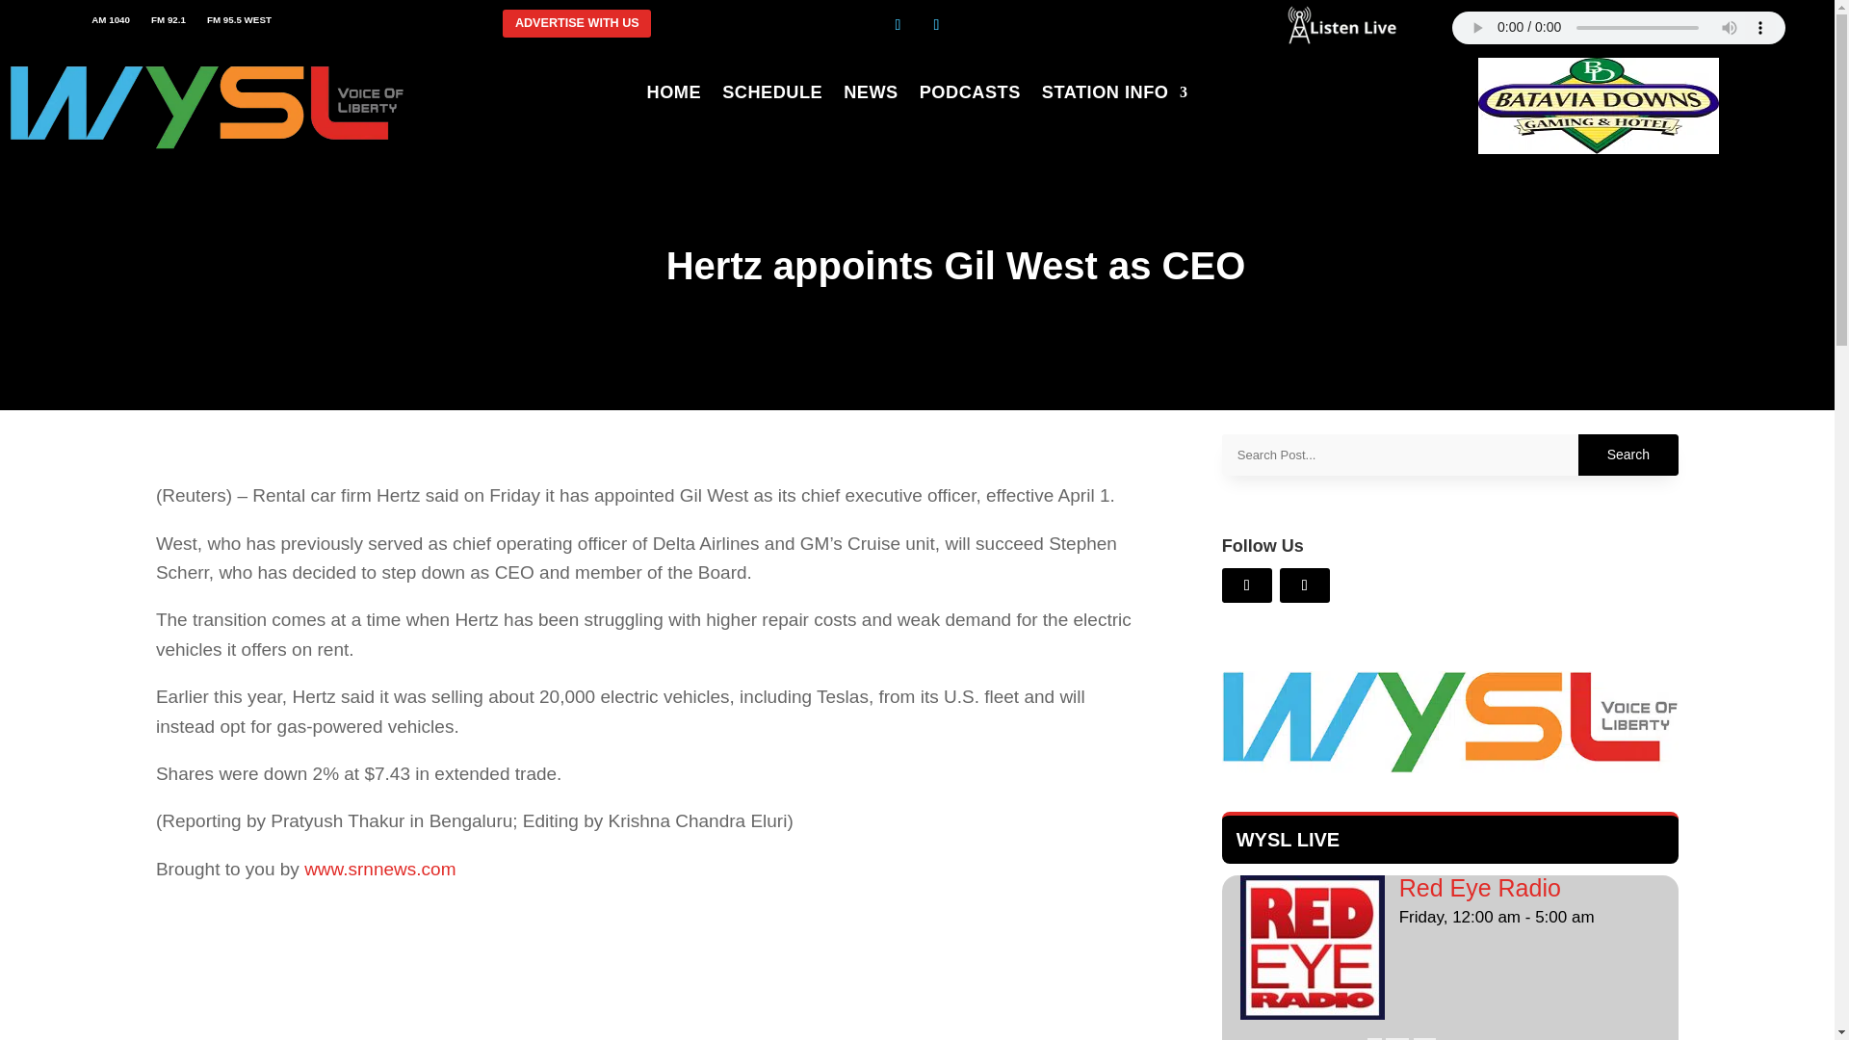 The image size is (1849, 1040). Describe the element at coordinates (969, 96) in the screenshot. I see `PODCASTS` at that location.